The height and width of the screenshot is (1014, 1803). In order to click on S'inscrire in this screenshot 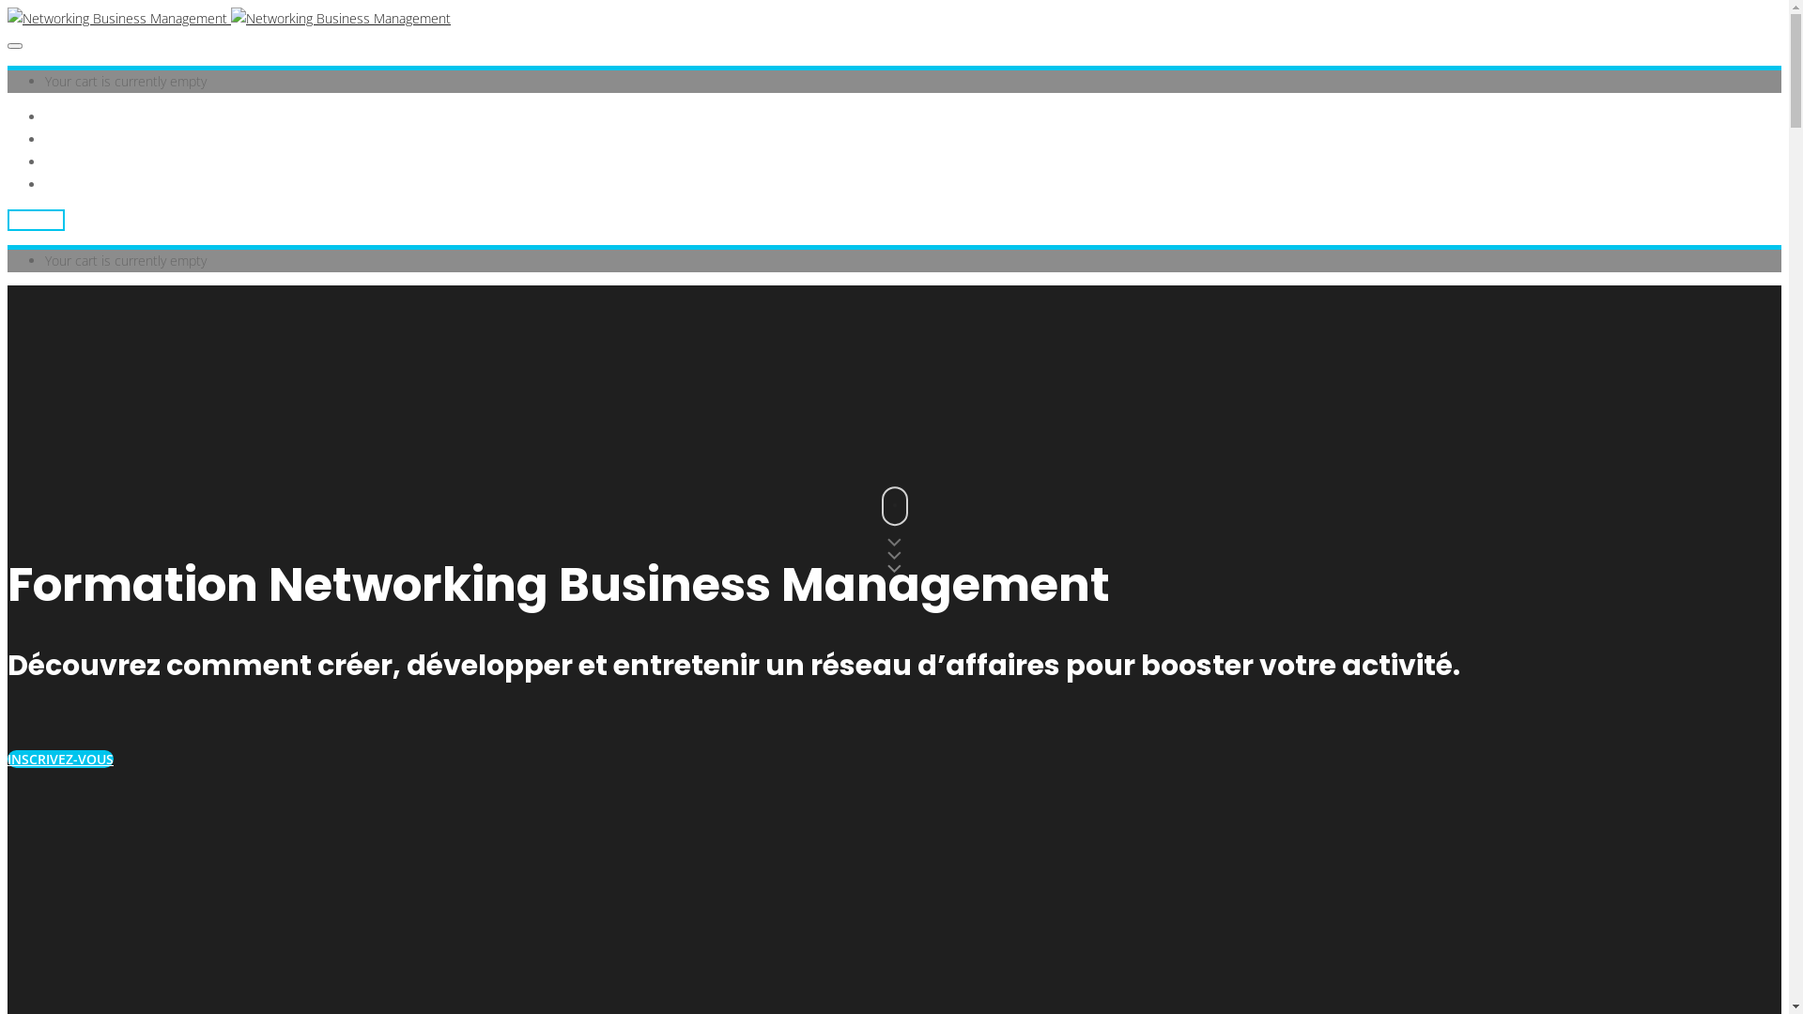, I will do `click(36, 220)`.